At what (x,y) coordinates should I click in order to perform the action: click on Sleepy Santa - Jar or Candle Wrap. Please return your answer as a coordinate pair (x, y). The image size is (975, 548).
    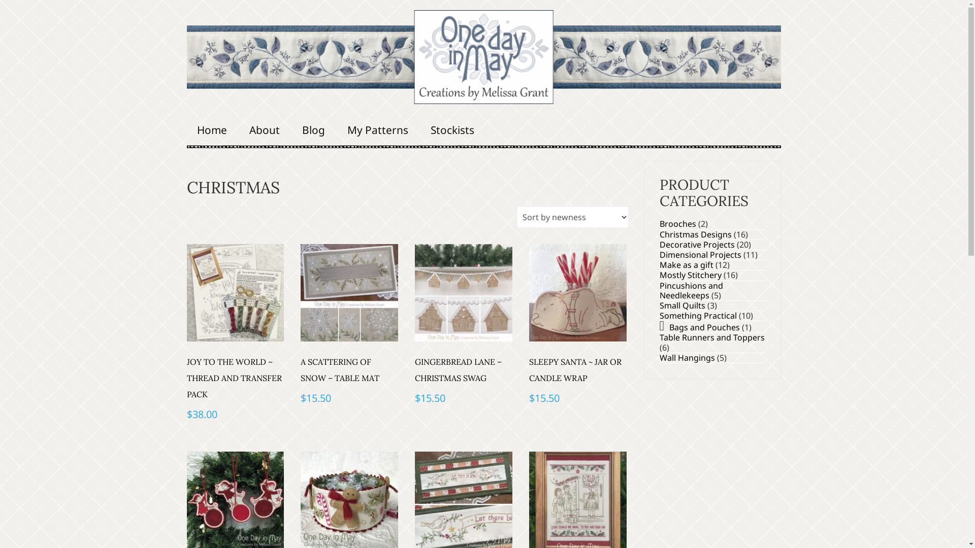
    Looking at the image, I should click on (578, 293).